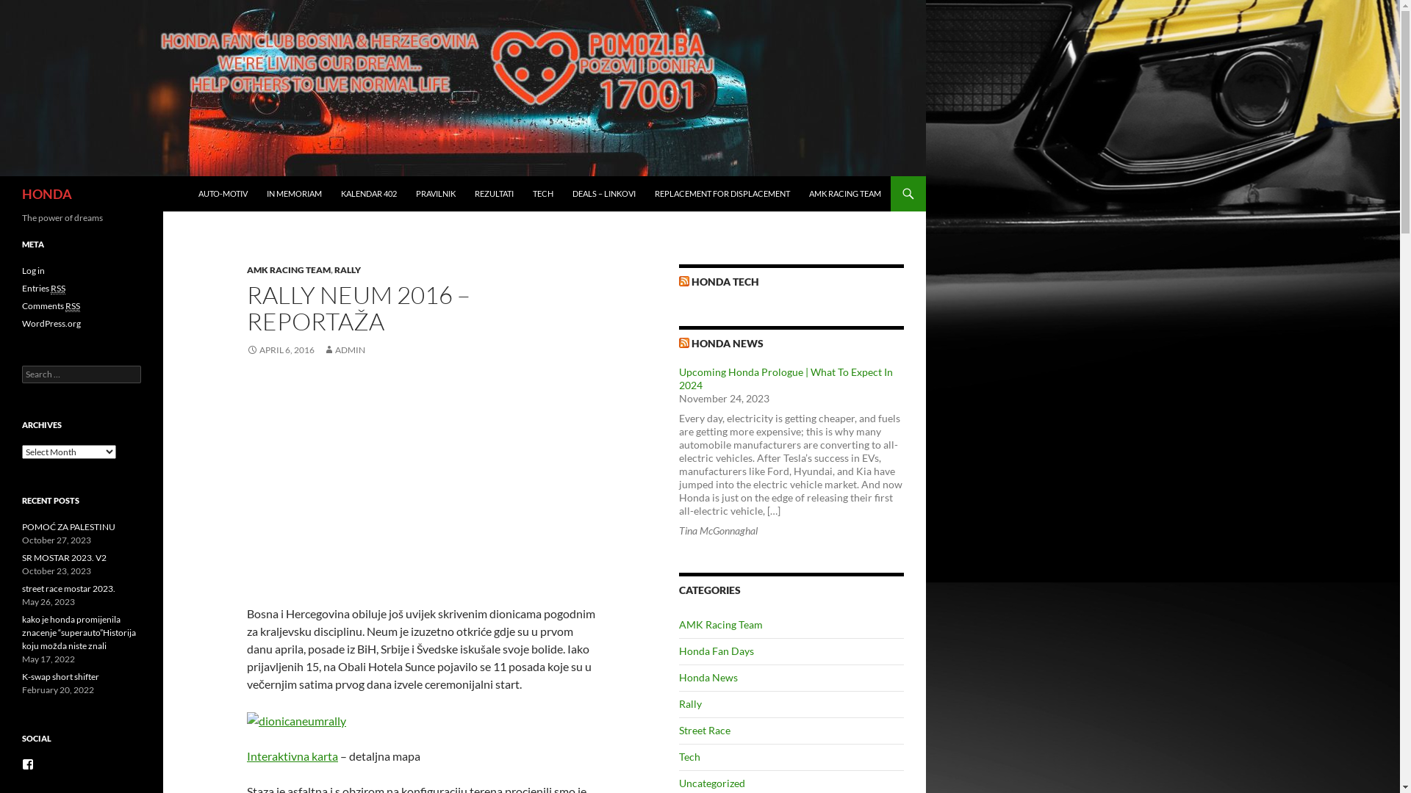  I want to click on Tech, so click(689, 756).